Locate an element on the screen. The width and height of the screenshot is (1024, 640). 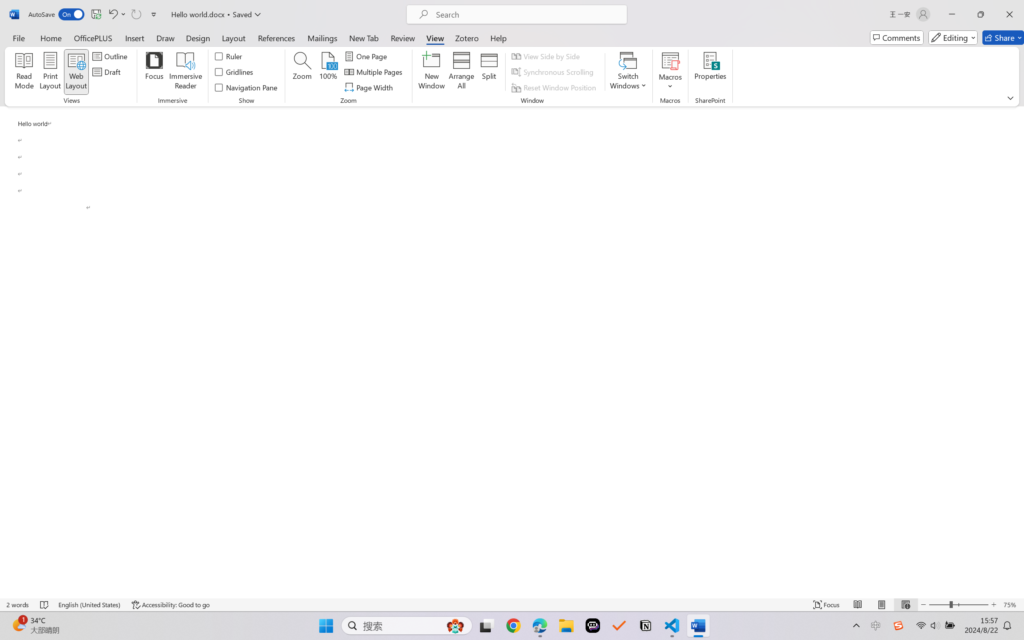
Web Layout is located at coordinates (906, 605).